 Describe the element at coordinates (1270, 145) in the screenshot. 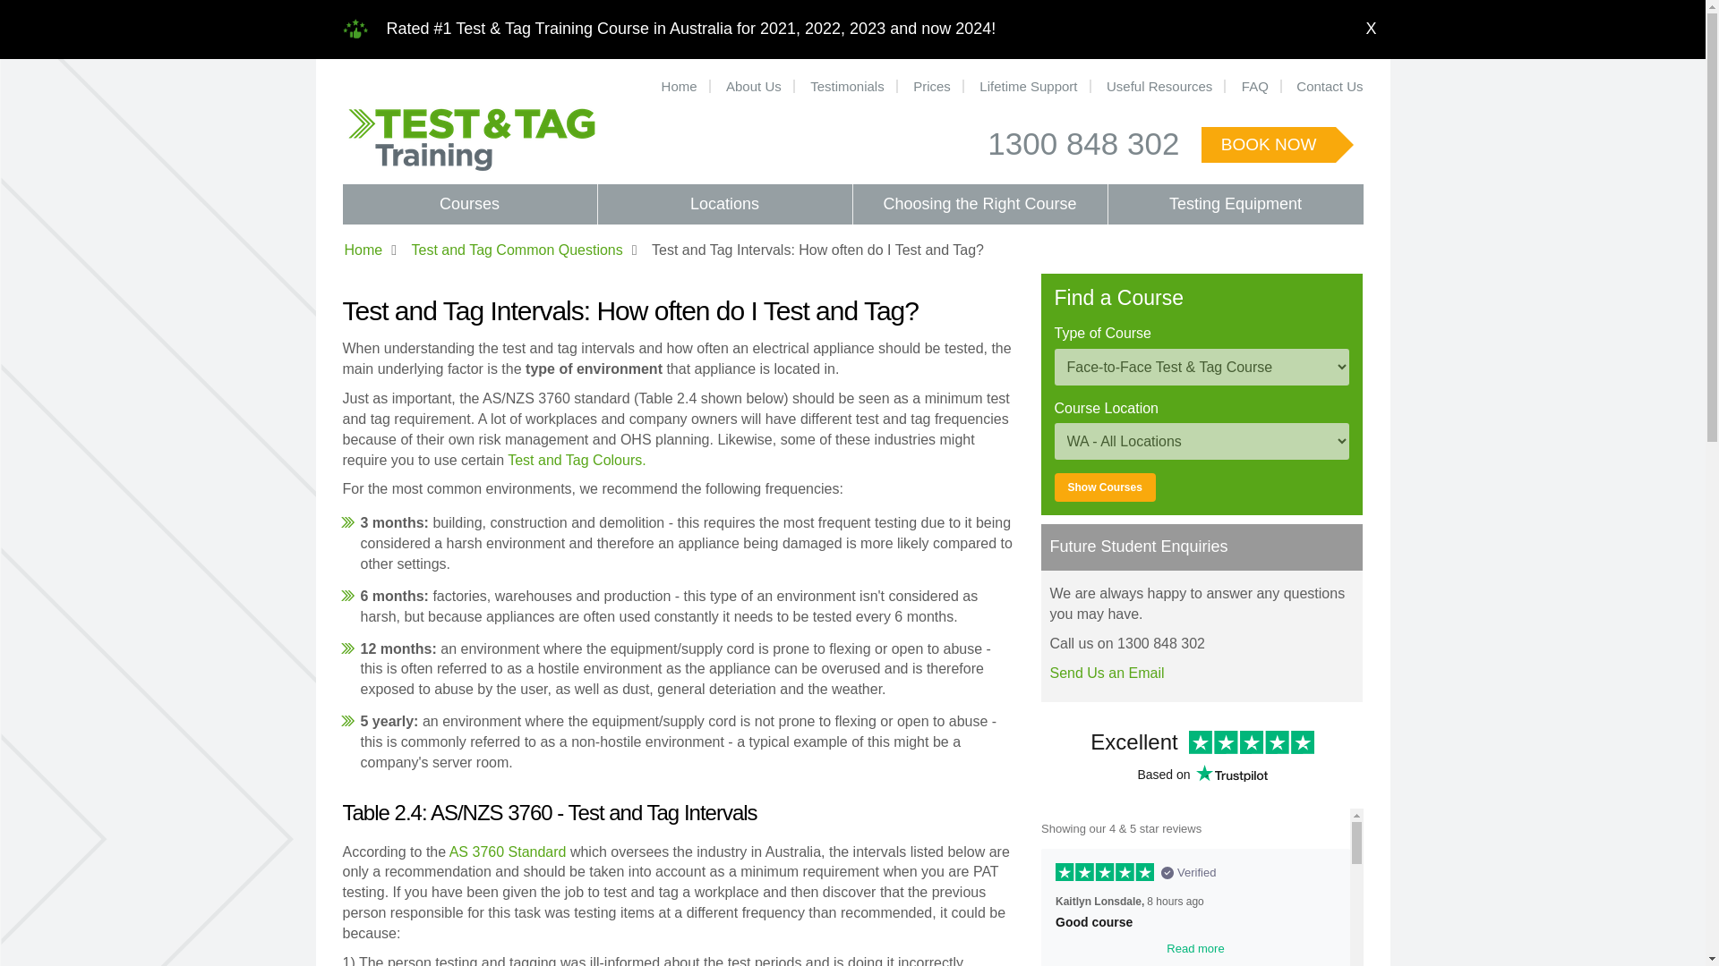

I see `BOOK NOW` at that location.